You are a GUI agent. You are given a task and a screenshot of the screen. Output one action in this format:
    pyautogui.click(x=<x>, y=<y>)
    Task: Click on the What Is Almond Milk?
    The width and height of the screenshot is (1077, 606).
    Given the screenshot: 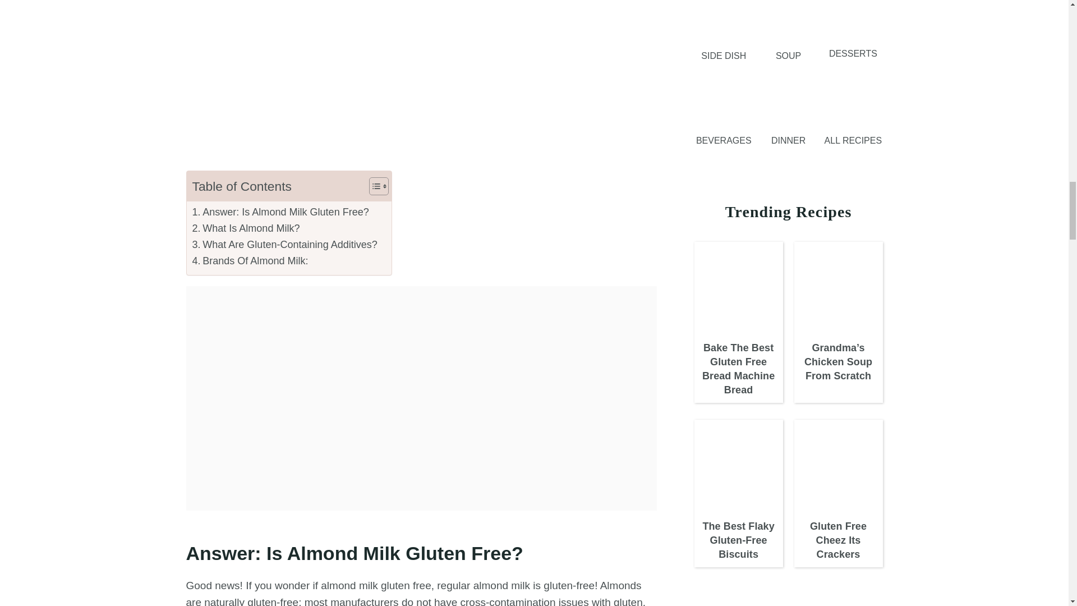 What is the action you would take?
    pyautogui.click(x=245, y=229)
    